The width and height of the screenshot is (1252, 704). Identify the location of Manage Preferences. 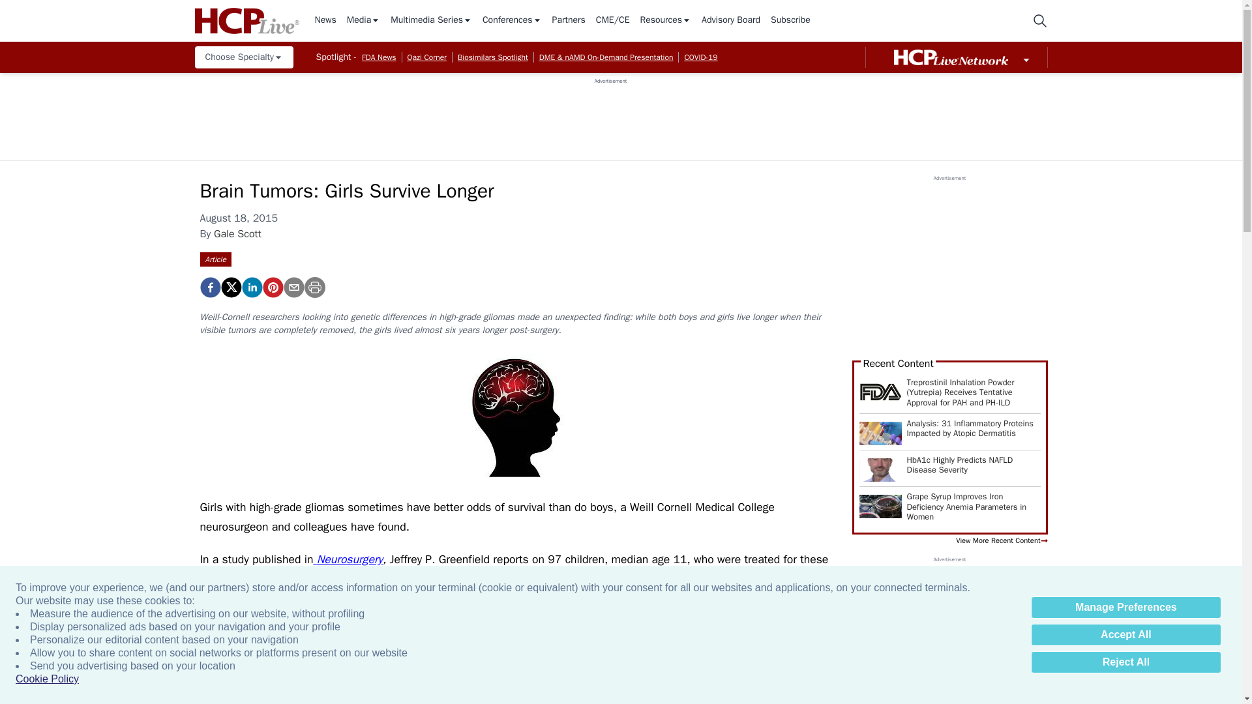
(1125, 608).